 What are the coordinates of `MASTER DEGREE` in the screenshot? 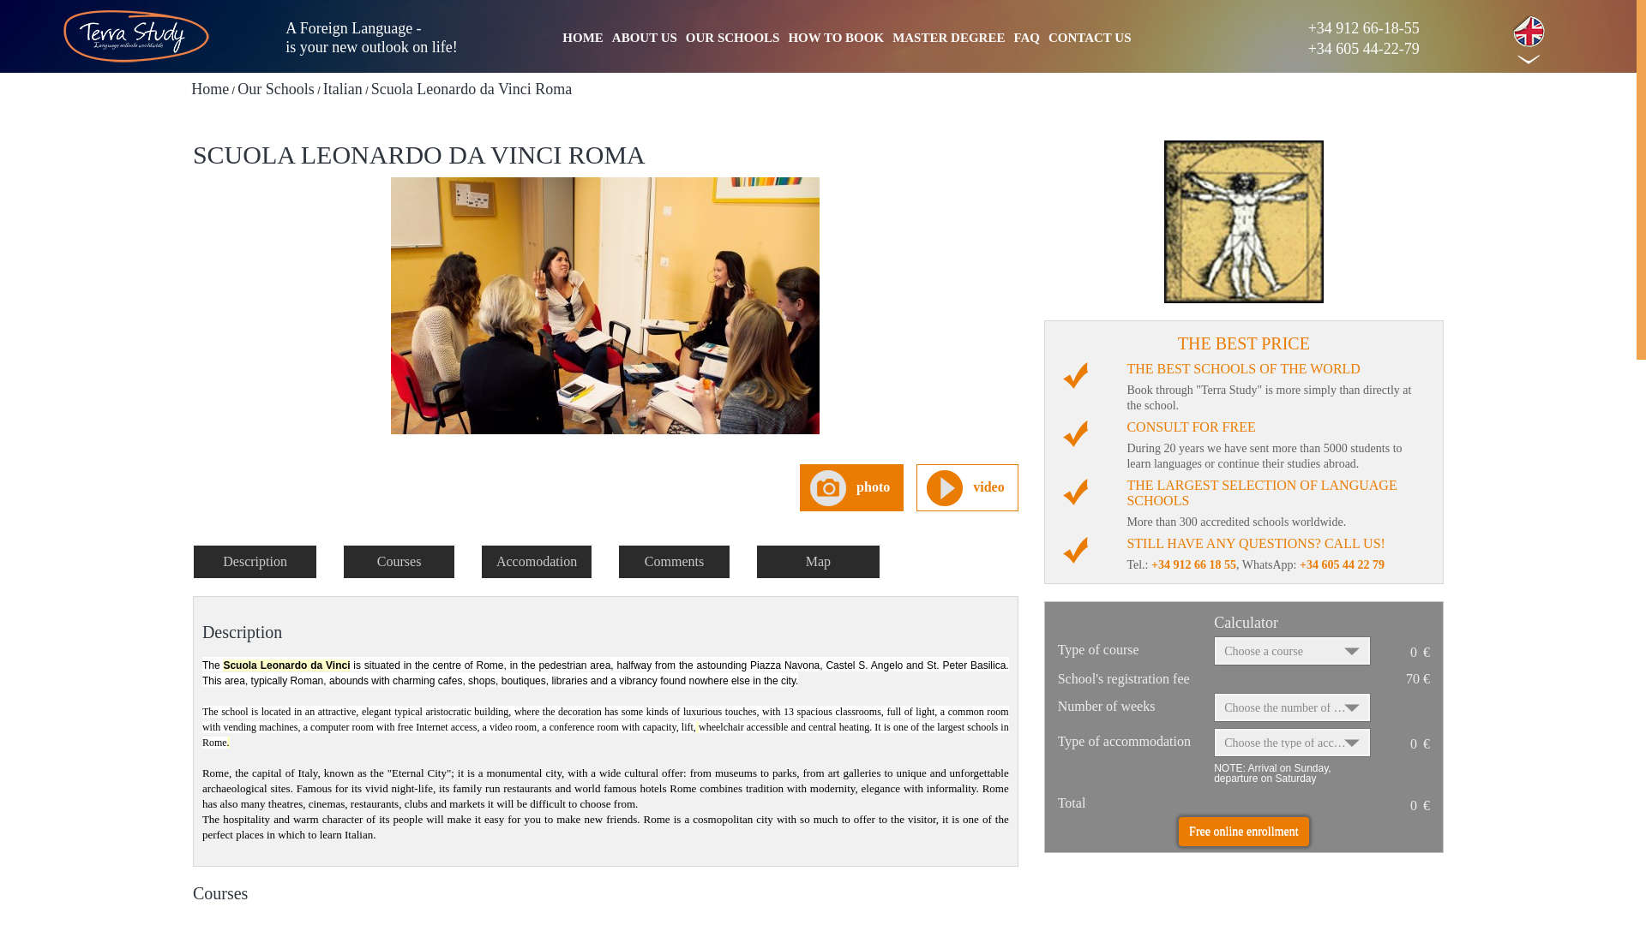 It's located at (948, 39).